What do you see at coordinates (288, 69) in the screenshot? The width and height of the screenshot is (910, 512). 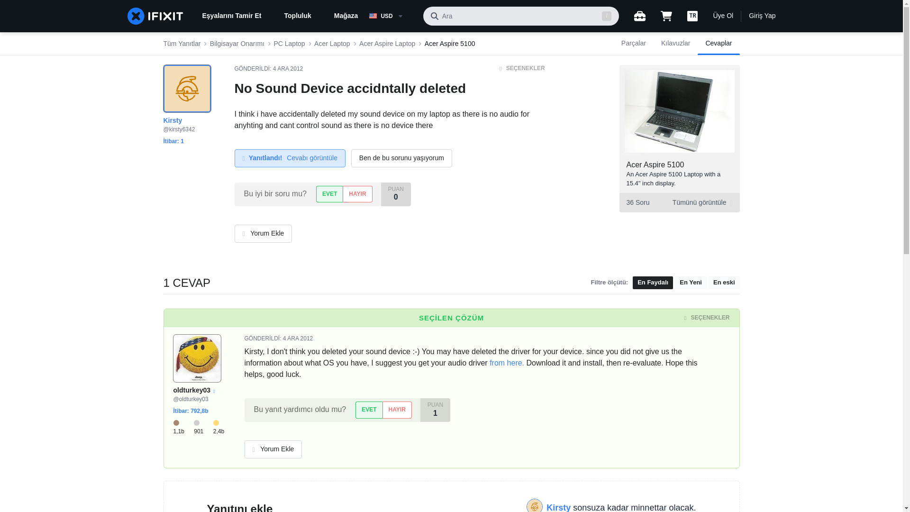 I see `Tue, 04 Dec 2012 15:22:42 -0700` at bounding box center [288, 69].